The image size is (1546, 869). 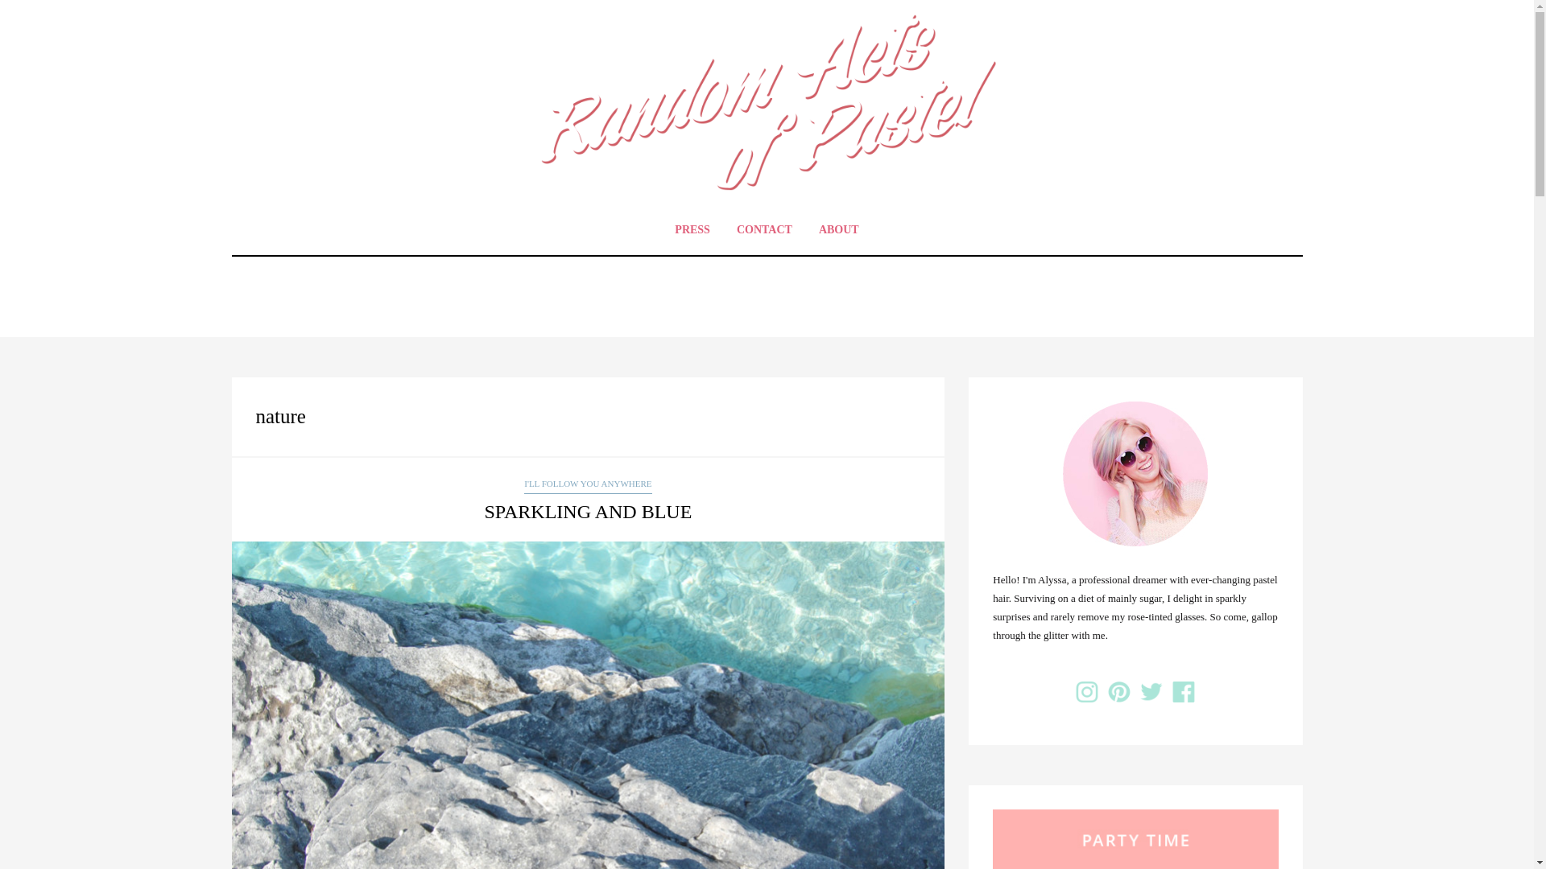 What do you see at coordinates (764, 229) in the screenshot?
I see `CONTACT` at bounding box center [764, 229].